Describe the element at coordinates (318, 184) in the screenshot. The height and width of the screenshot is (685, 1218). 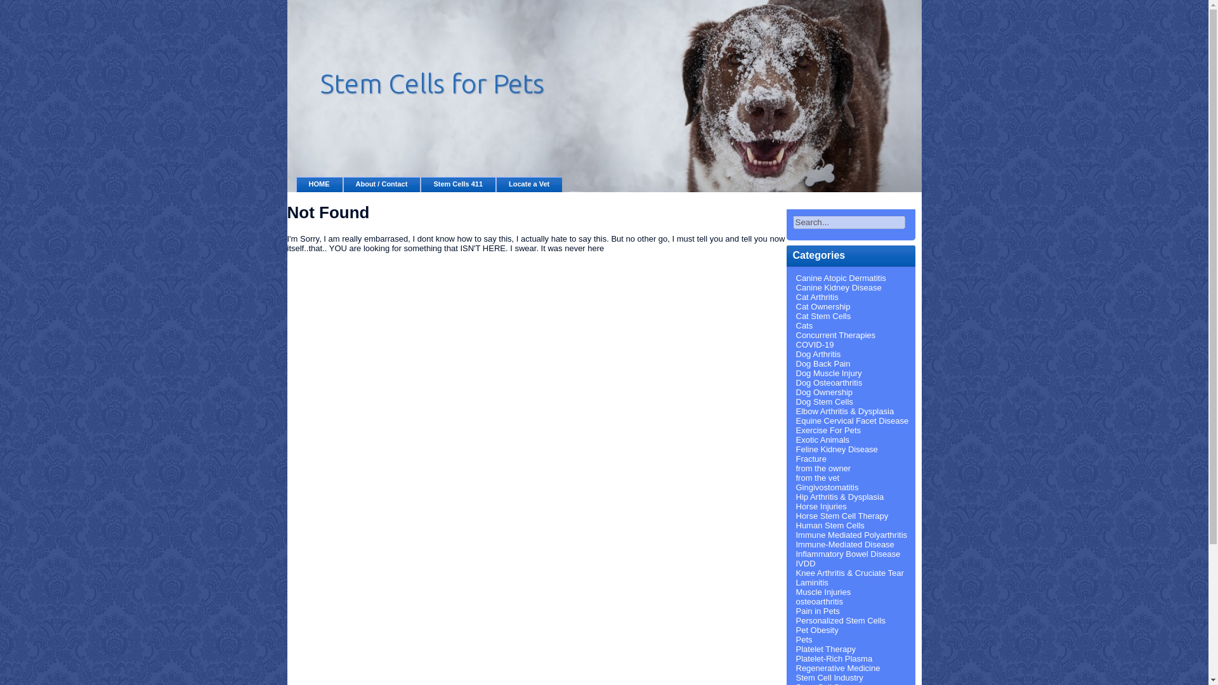
I see `HOME` at that location.